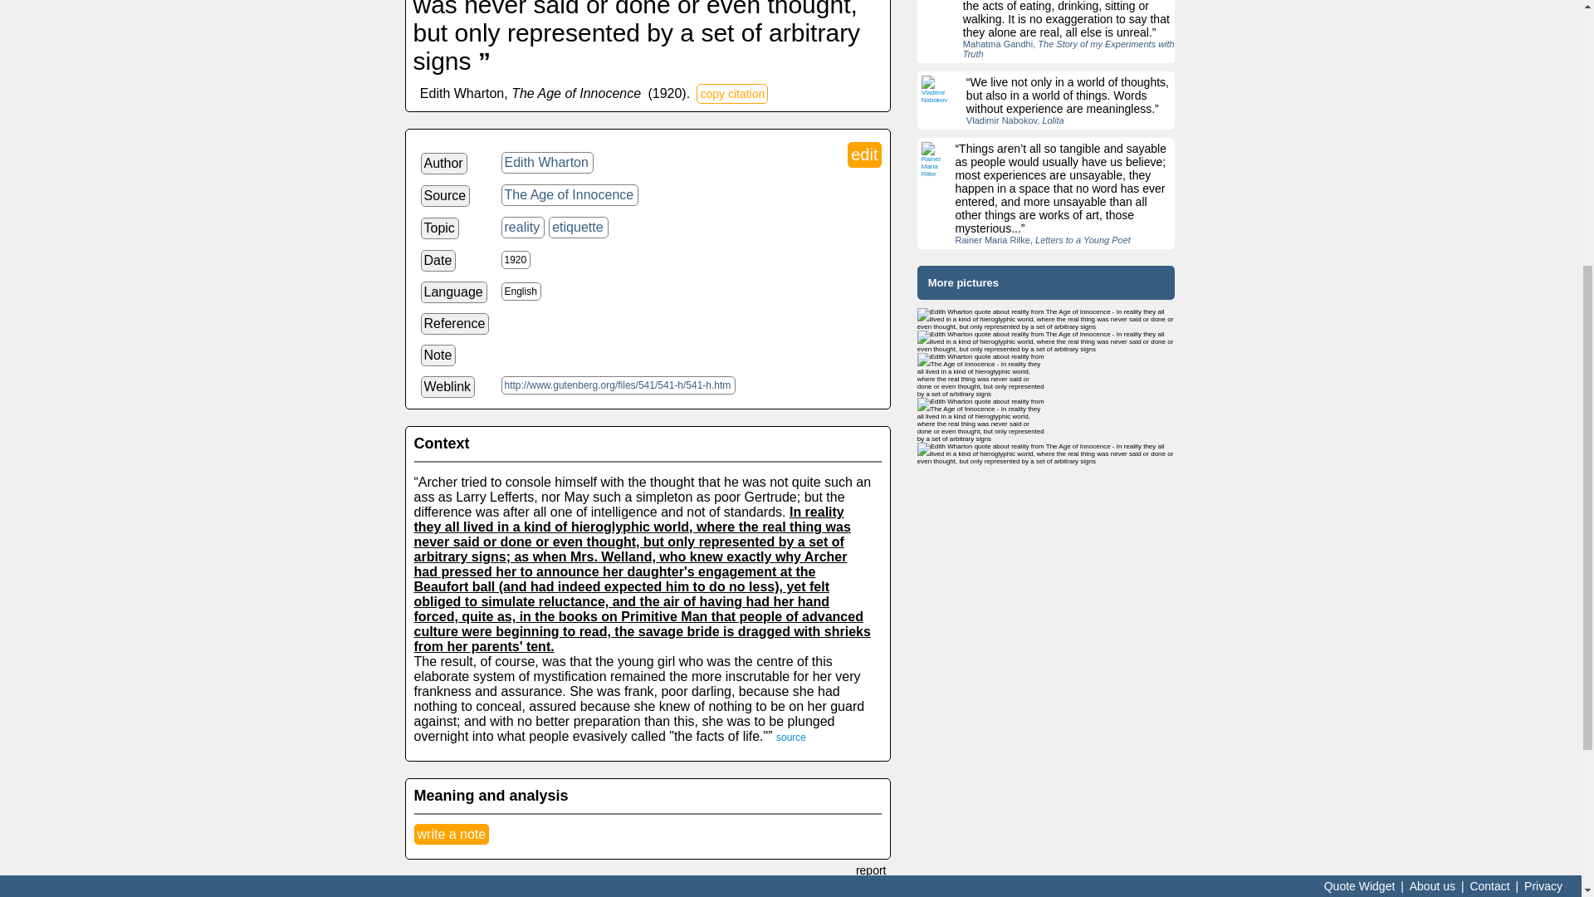 The image size is (1594, 897). What do you see at coordinates (864, 154) in the screenshot?
I see `edit` at bounding box center [864, 154].